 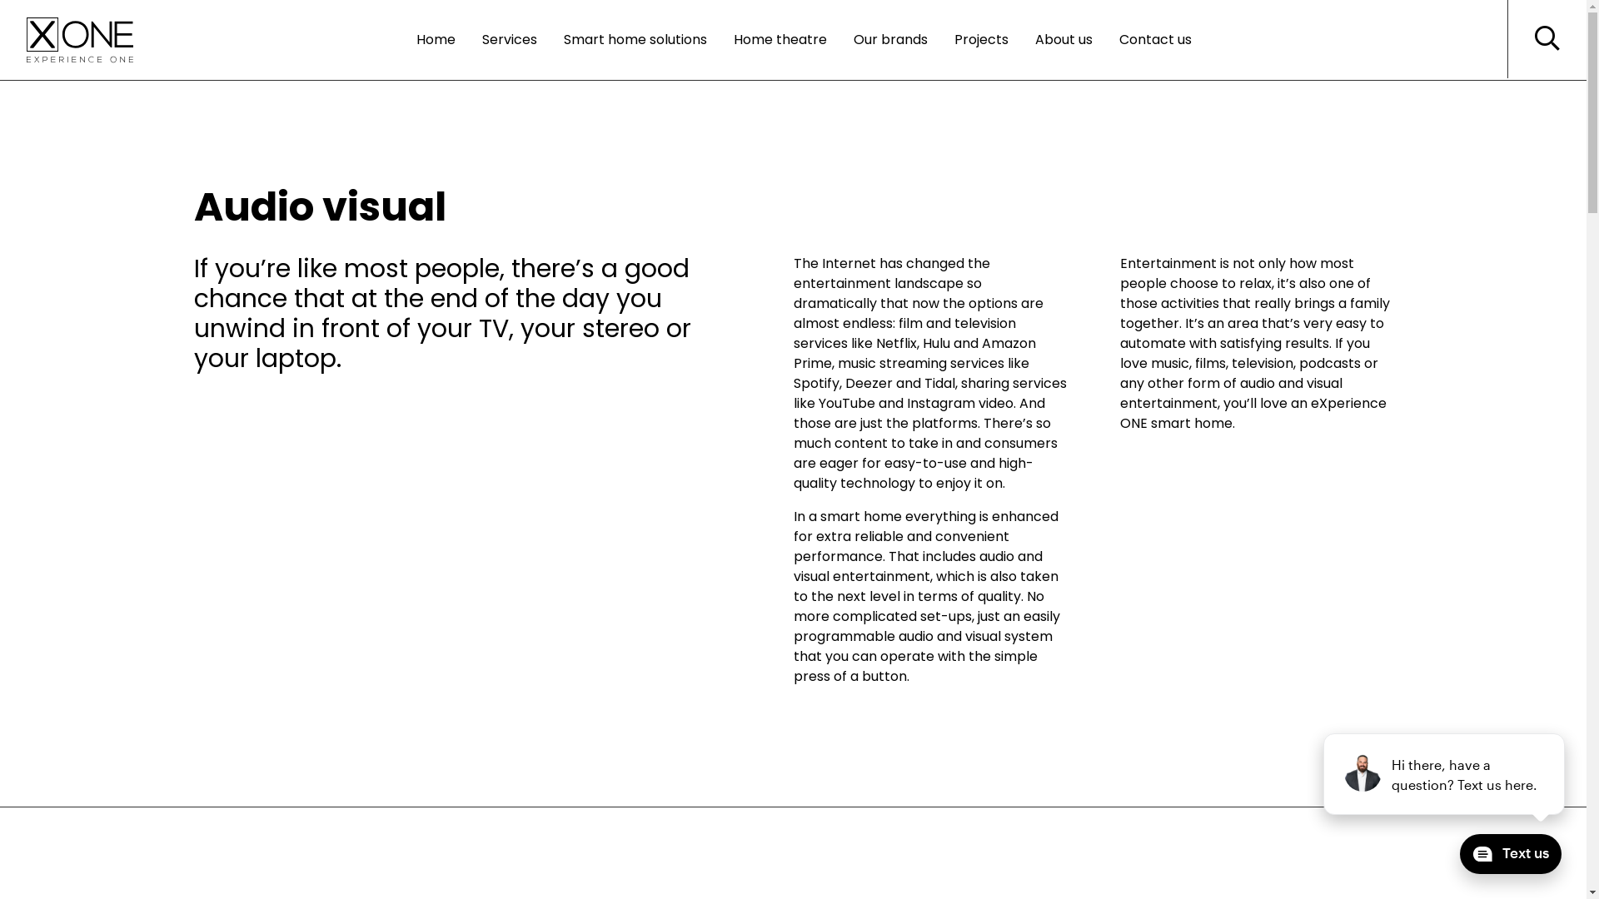 What do you see at coordinates (1064, 40) in the screenshot?
I see `About us` at bounding box center [1064, 40].